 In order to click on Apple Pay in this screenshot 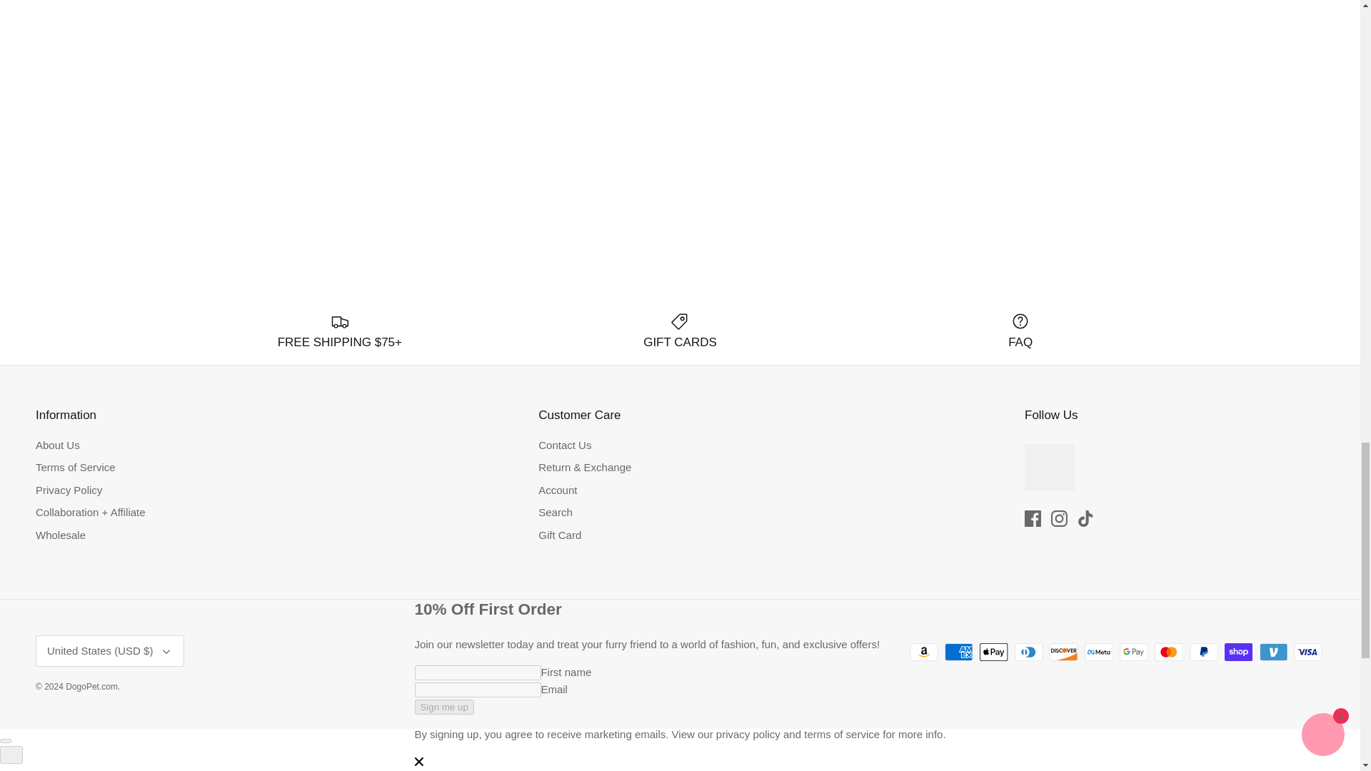, I will do `click(994, 651)`.